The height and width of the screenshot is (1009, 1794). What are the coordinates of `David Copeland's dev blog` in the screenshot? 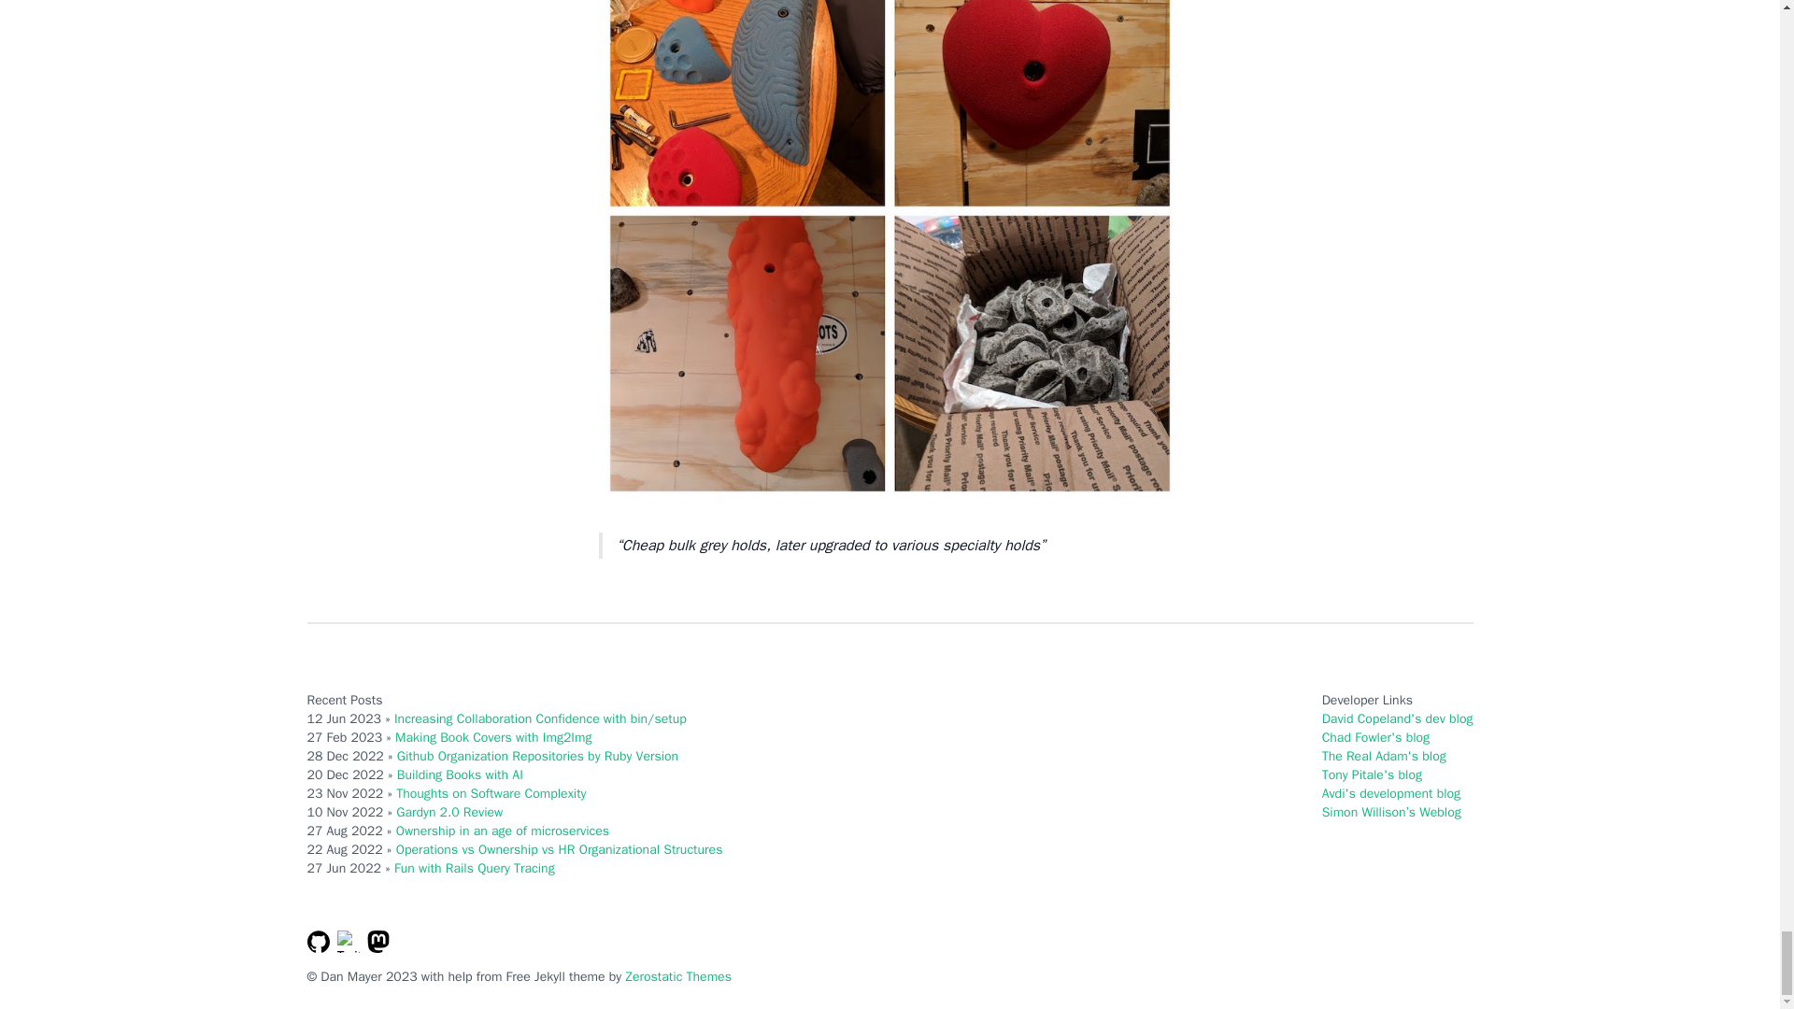 It's located at (1398, 718).